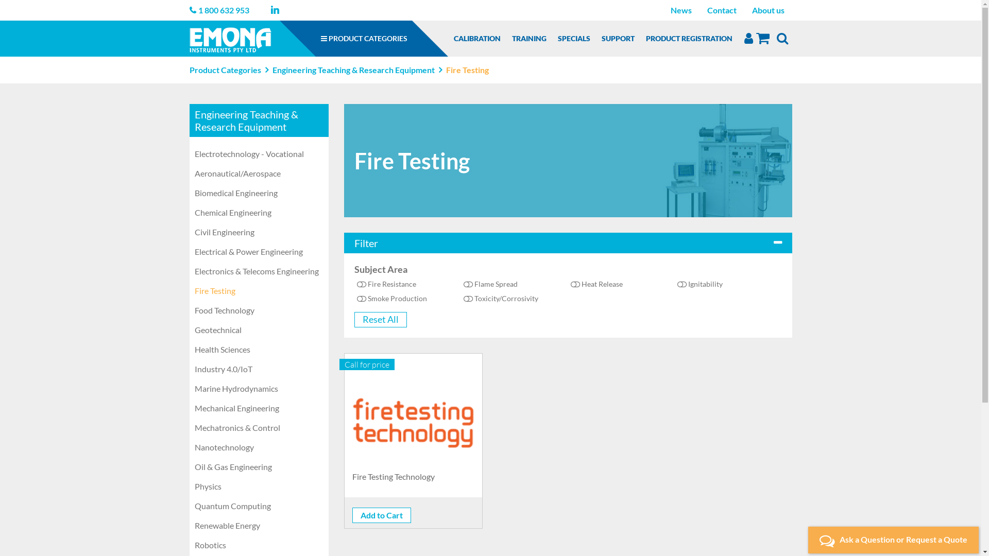  Describe the element at coordinates (259, 154) in the screenshot. I see `Electrotechnology - Vocational` at that location.